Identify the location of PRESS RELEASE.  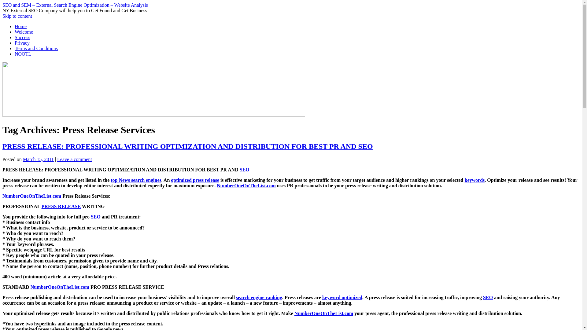
(61, 206).